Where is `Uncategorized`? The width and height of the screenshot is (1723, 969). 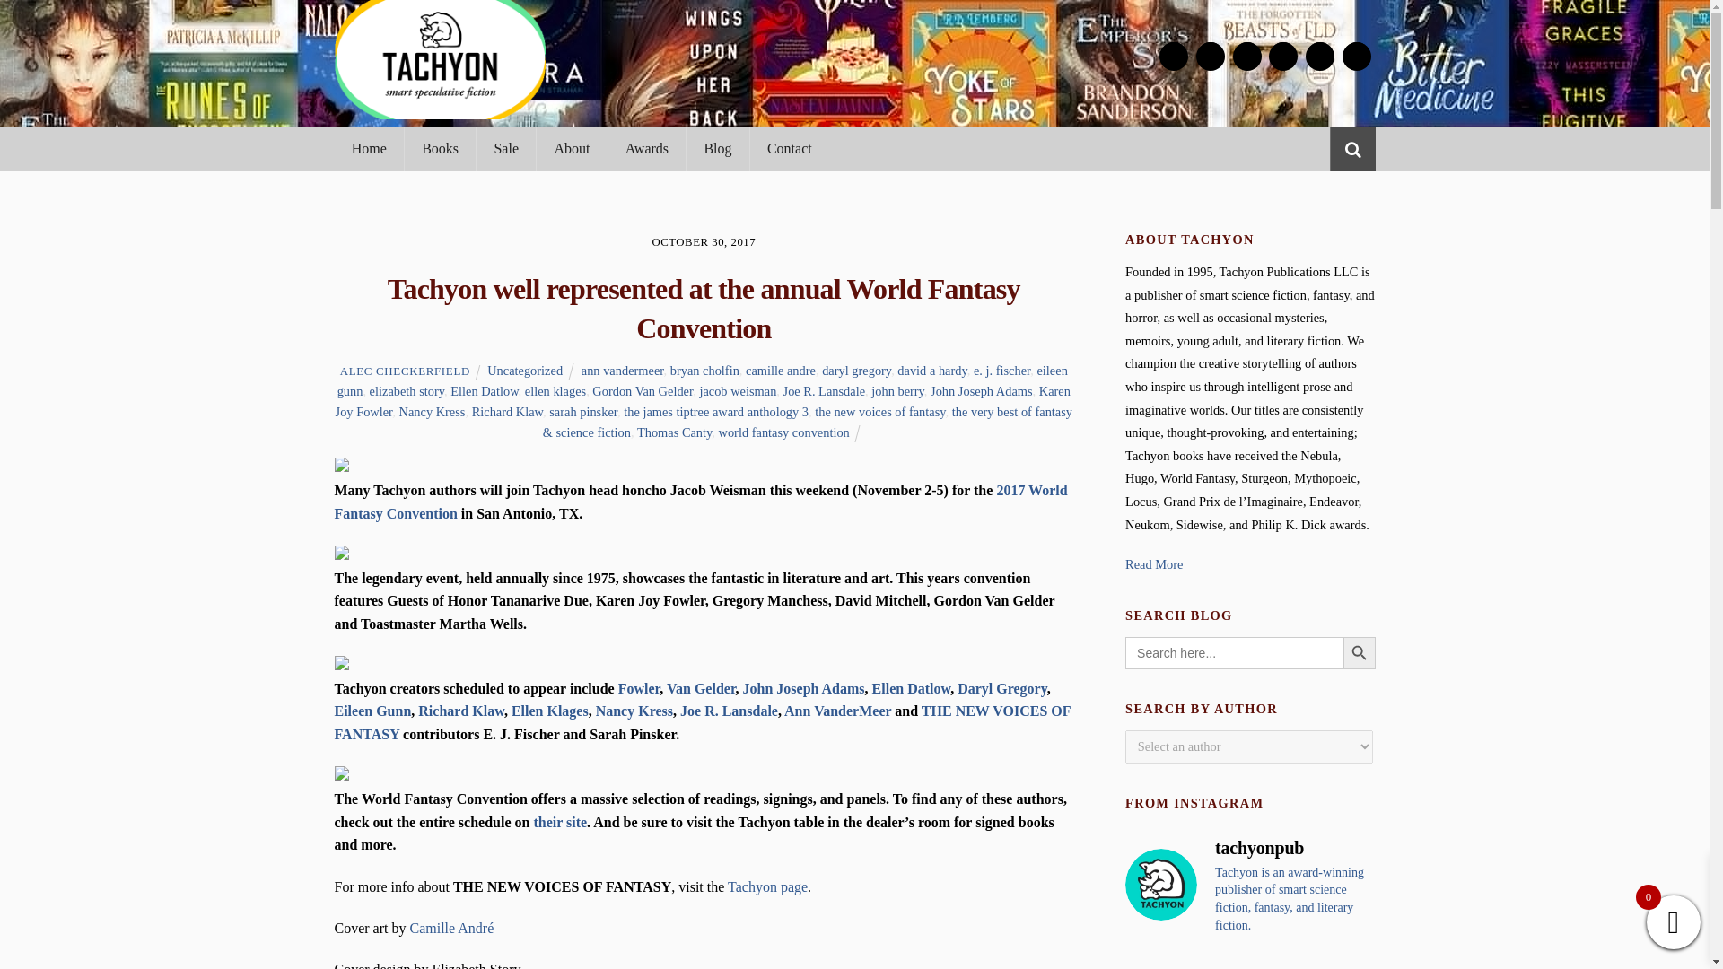
Uncategorized is located at coordinates (525, 371).